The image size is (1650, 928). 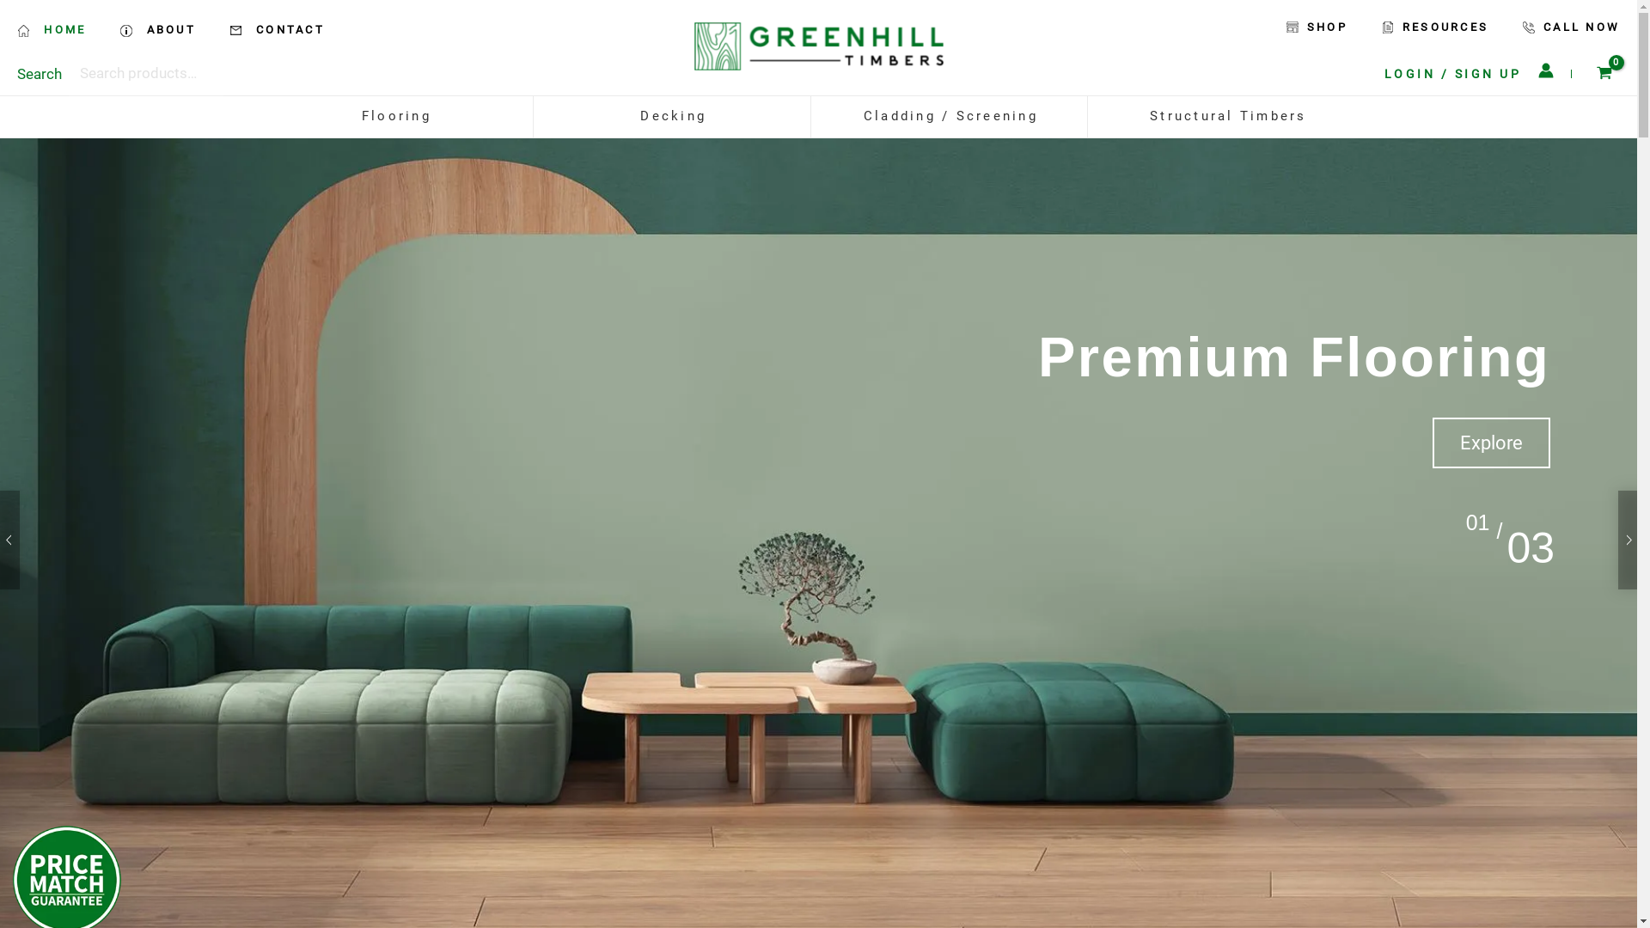 I want to click on Flooring, so click(x=396, y=117).